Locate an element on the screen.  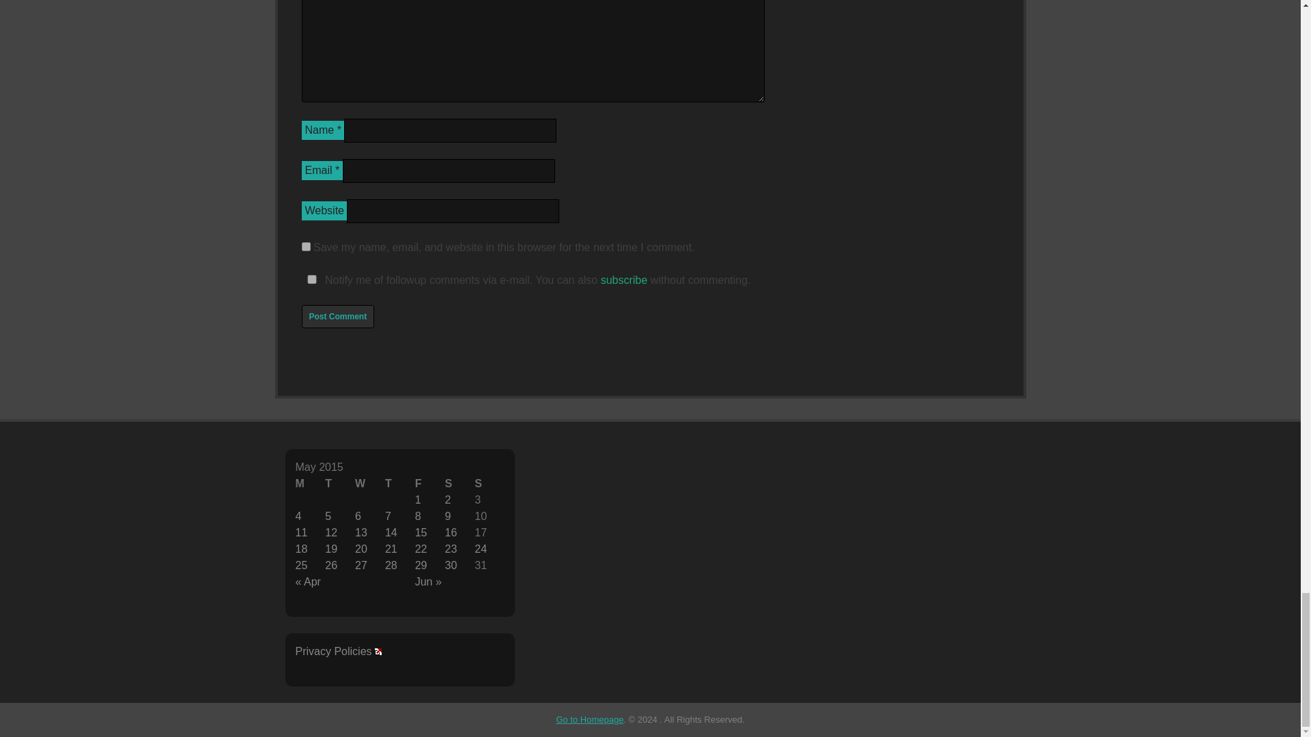
Monday is located at coordinates (310, 483).